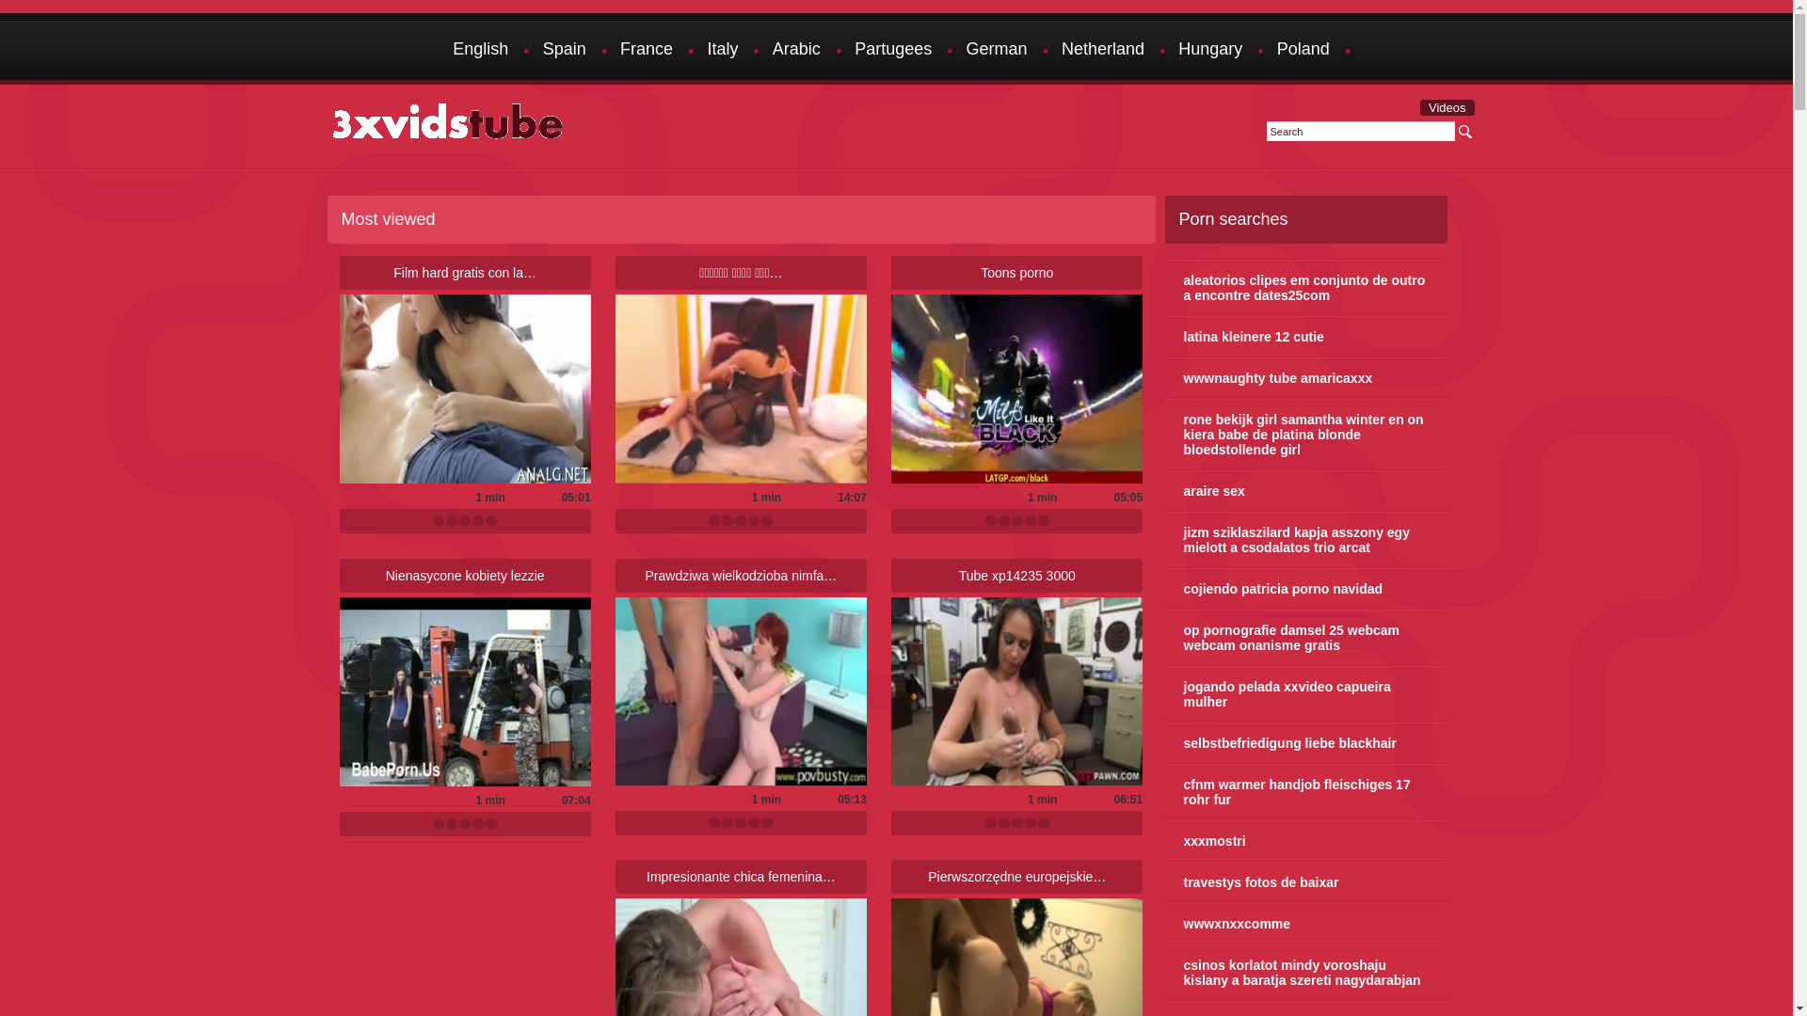 The image size is (1807, 1016). Describe the element at coordinates (1303, 51) in the screenshot. I see `Poland` at that location.